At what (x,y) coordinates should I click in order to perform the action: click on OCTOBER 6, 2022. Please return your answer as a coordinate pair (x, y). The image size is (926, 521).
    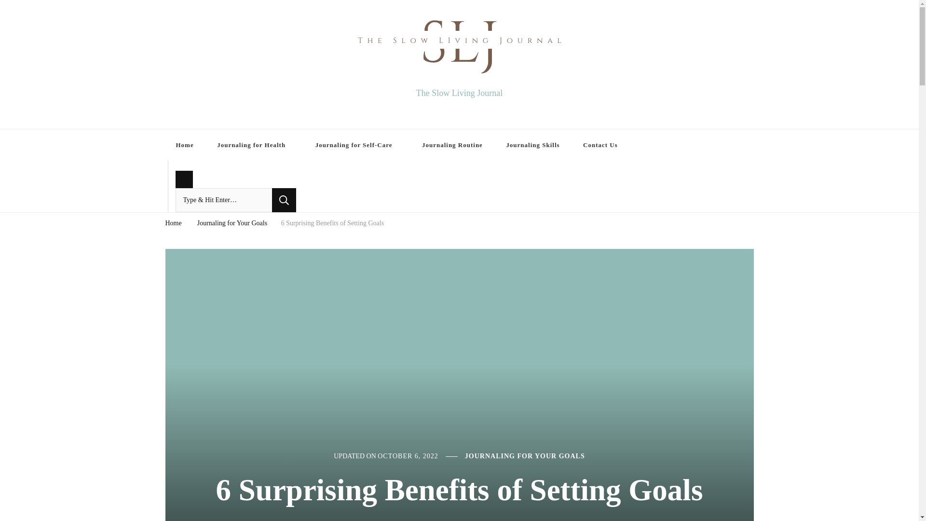
    Looking at the image, I should click on (408, 456).